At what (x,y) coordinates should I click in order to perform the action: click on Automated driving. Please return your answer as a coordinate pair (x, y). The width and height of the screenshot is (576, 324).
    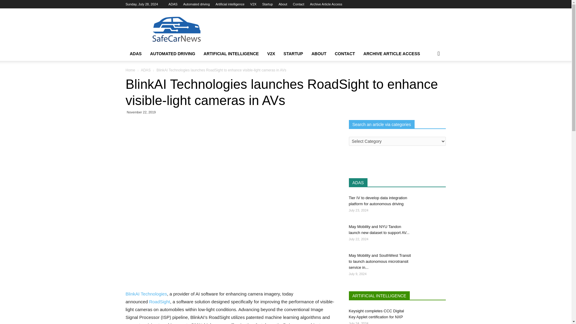
    Looking at the image, I should click on (196, 4).